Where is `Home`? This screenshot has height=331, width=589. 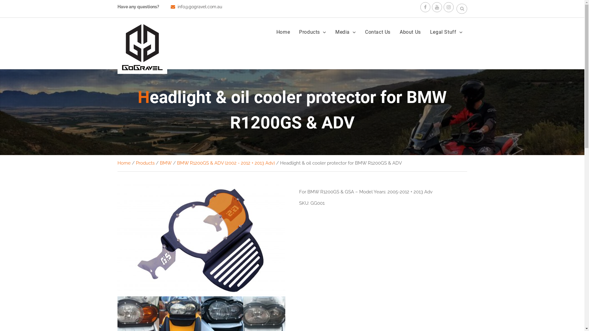
Home is located at coordinates (124, 163).